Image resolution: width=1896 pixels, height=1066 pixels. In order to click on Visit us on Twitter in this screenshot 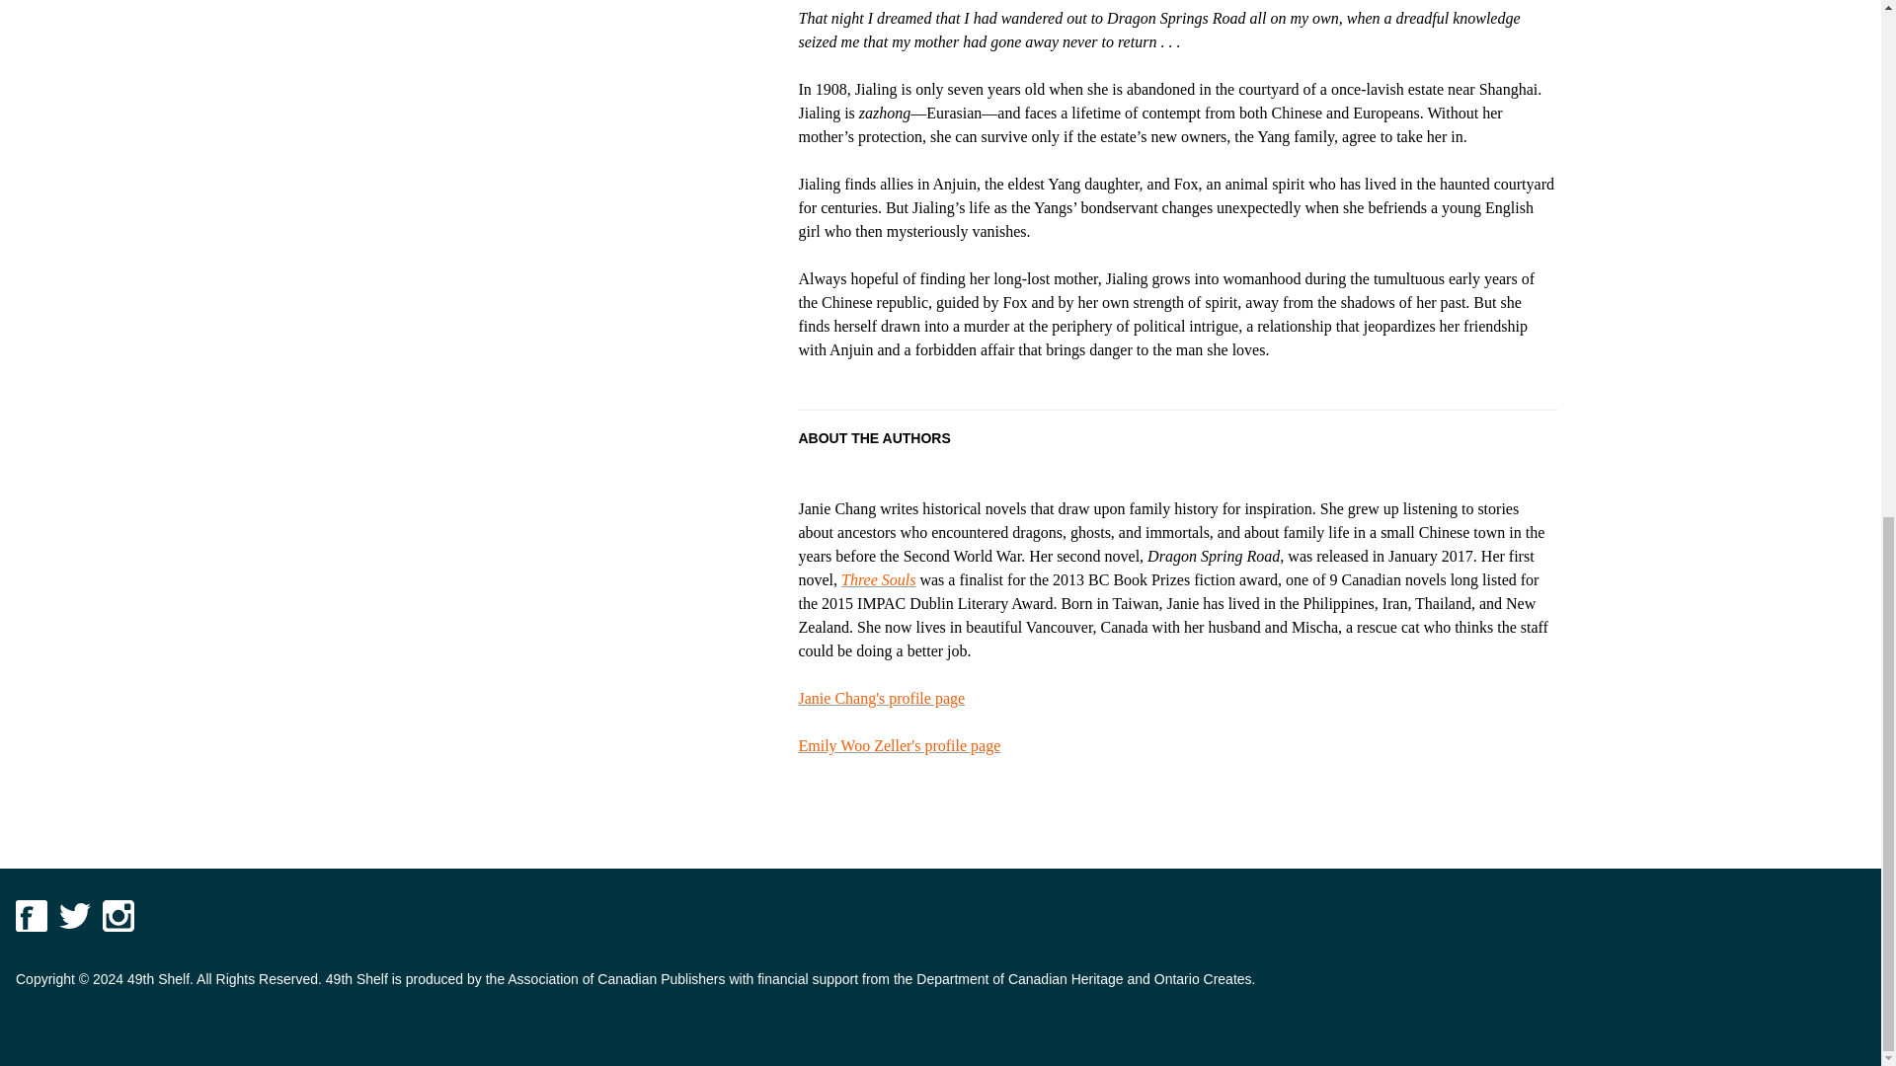, I will do `click(75, 915)`.